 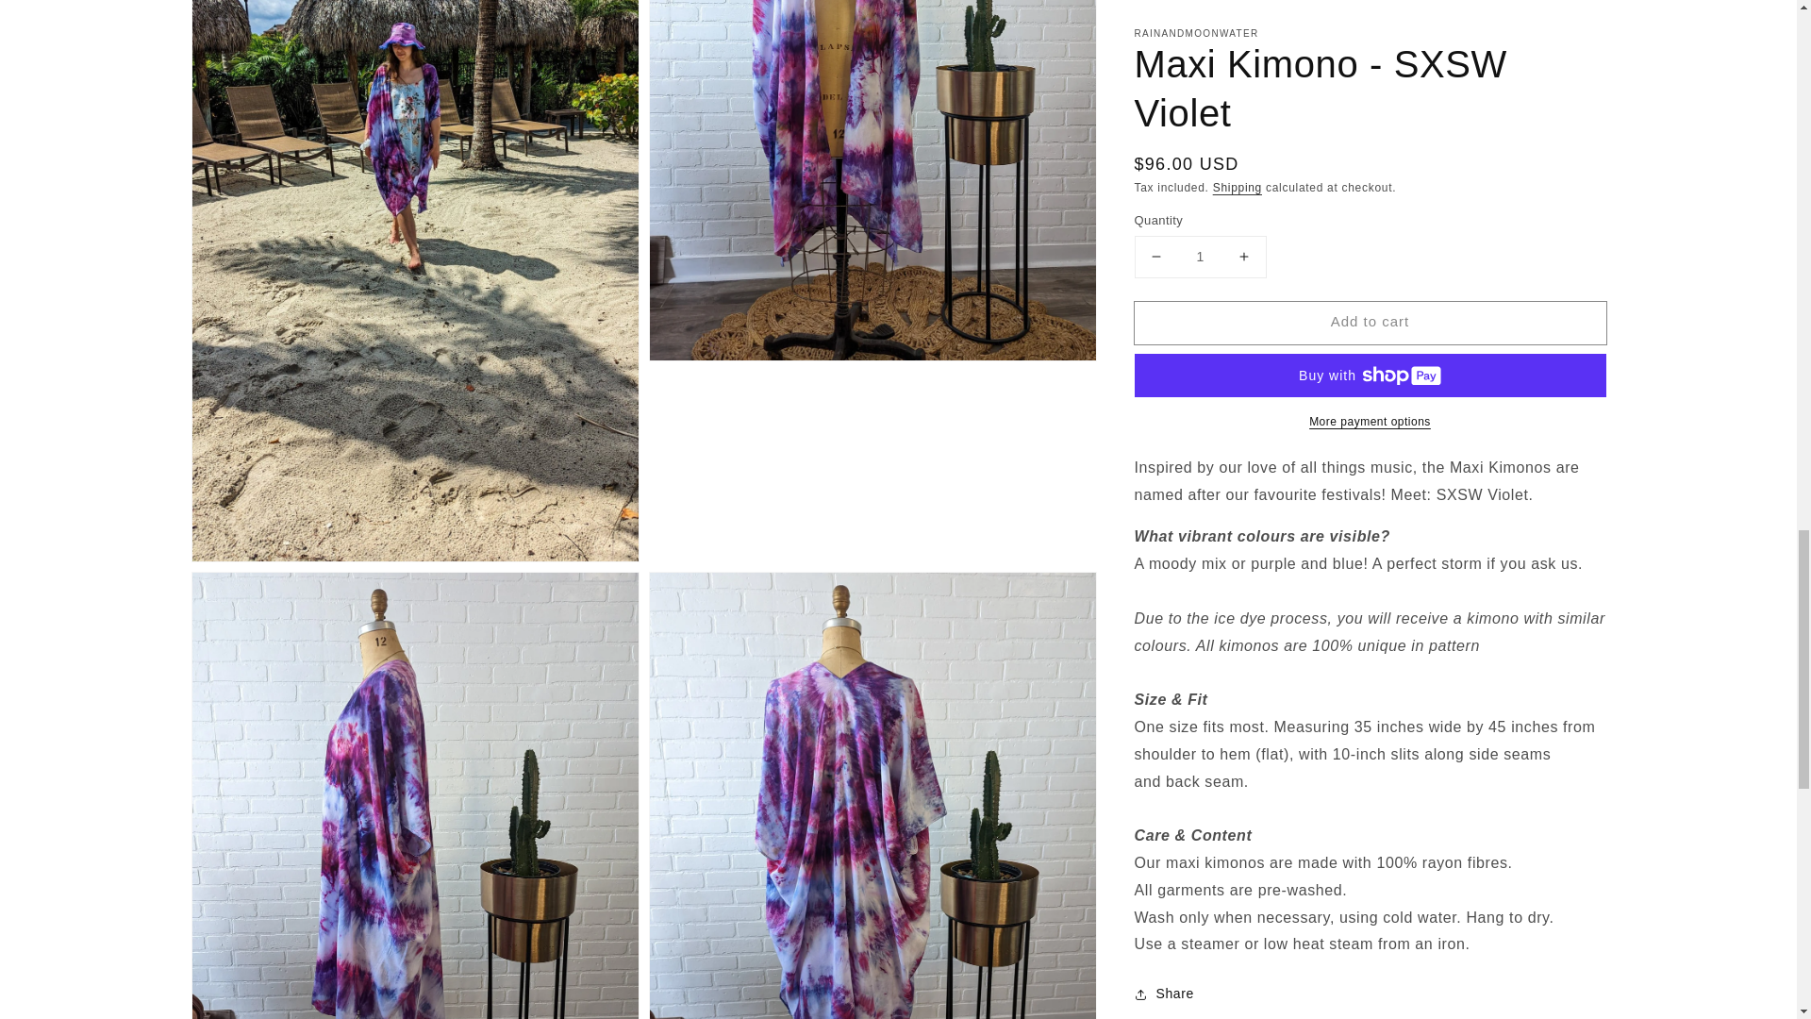 I want to click on Open media 3 in gallery view, so click(x=872, y=180).